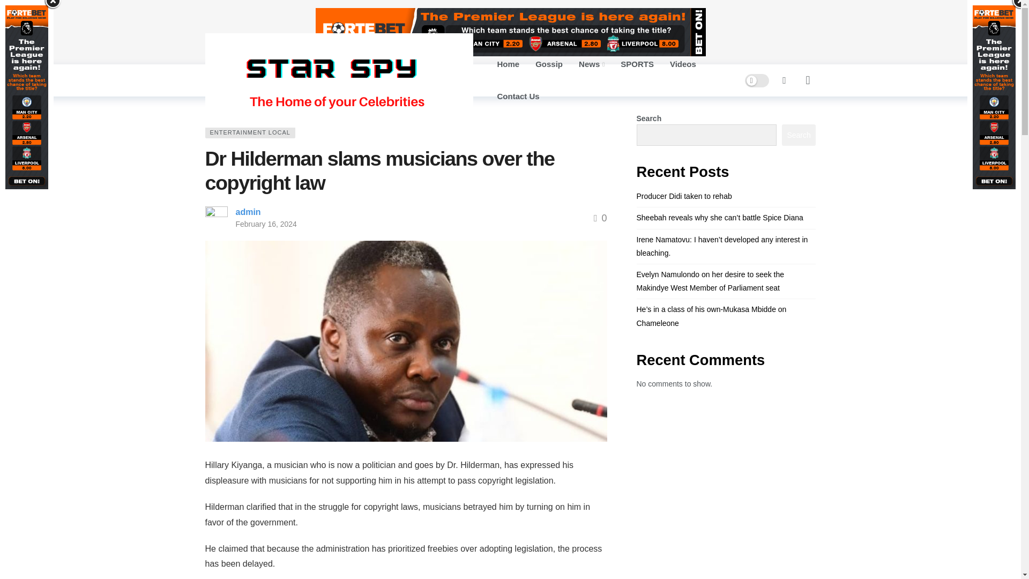 This screenshot has width=1029, height=579. What do you see at coordinates (266, 224) in the screenshot?
I see `February 16, 2024` at bounding box center [266, 224].